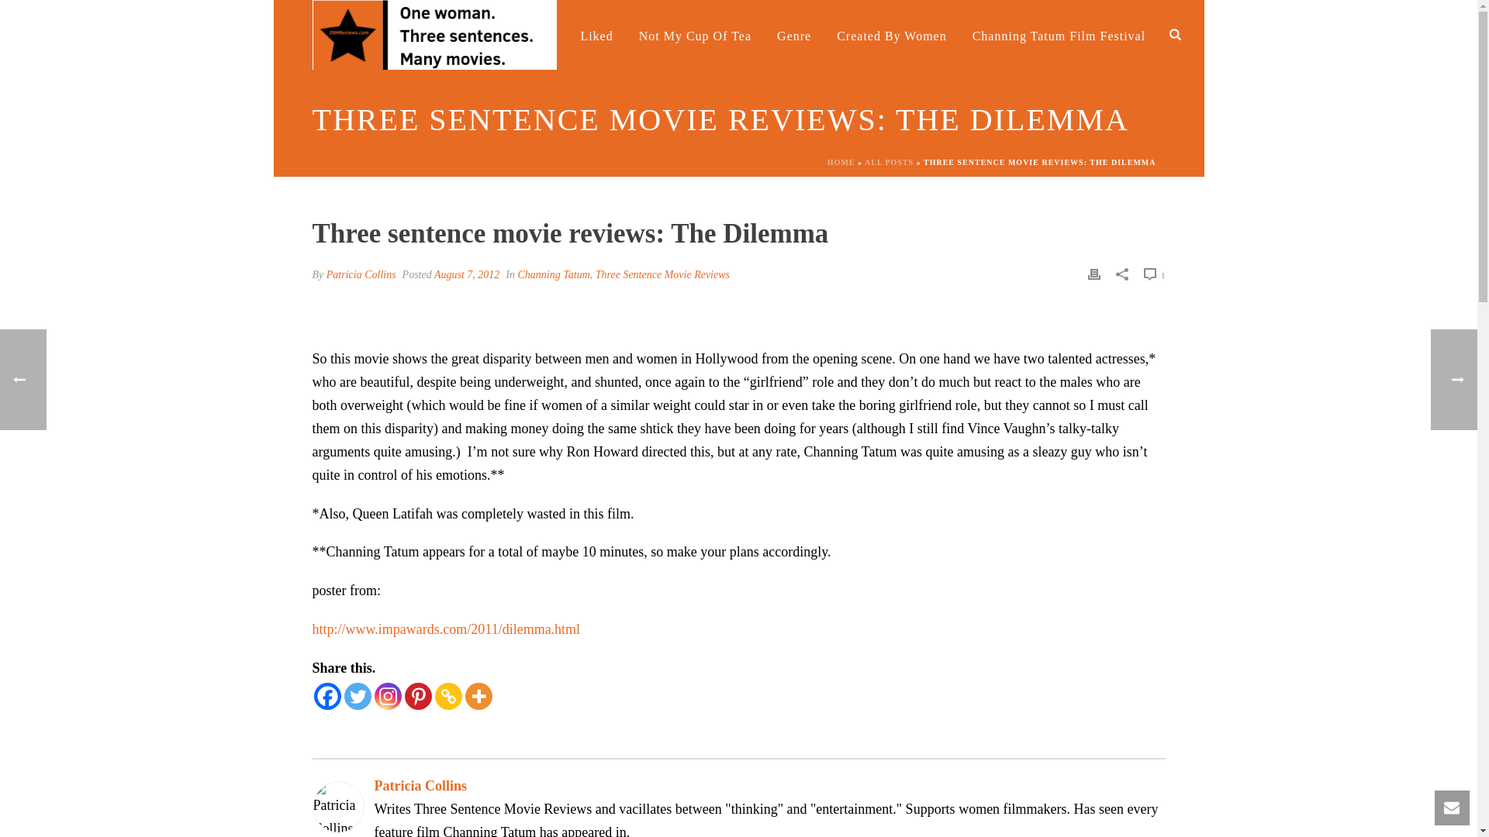 This screenshot has height=837, width=1489. I want to click on Twitter, so click(357, 696).